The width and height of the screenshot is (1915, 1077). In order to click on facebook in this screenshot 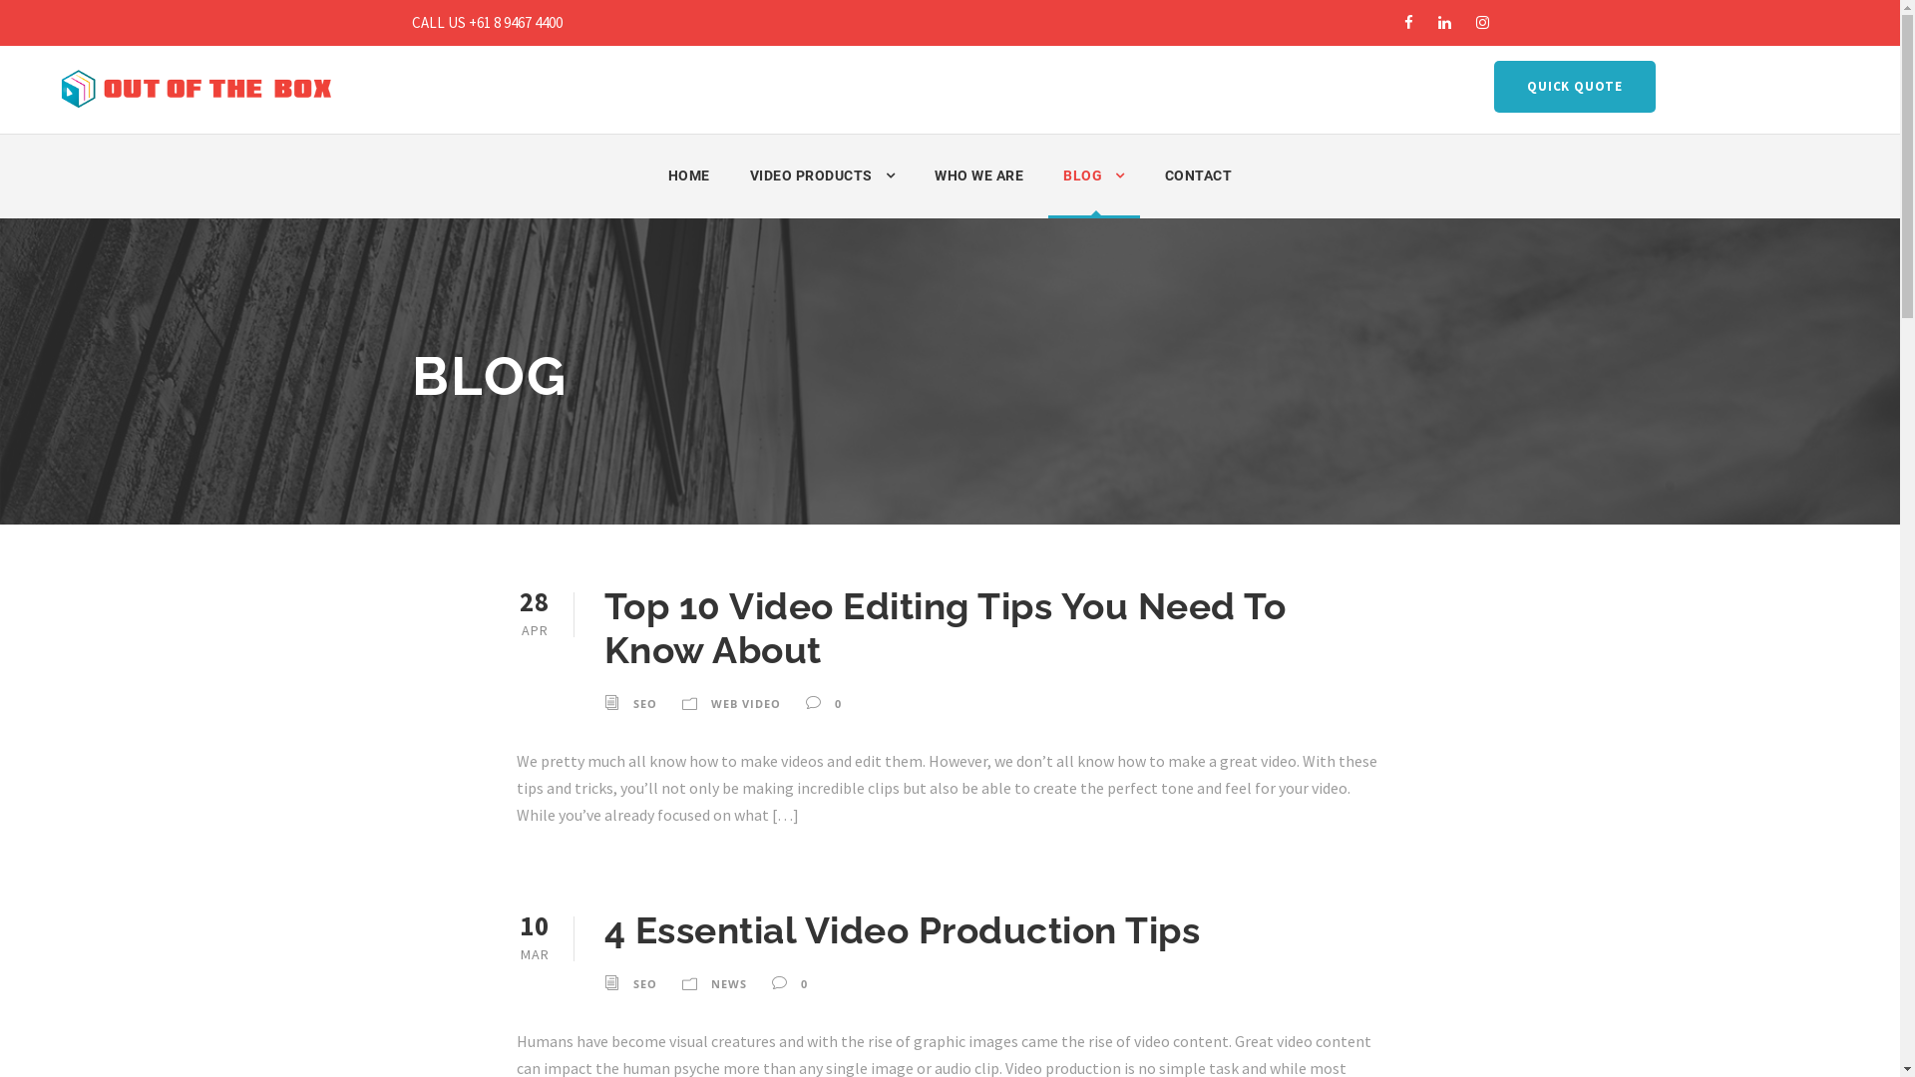, I will do `click(1408, 22)`.